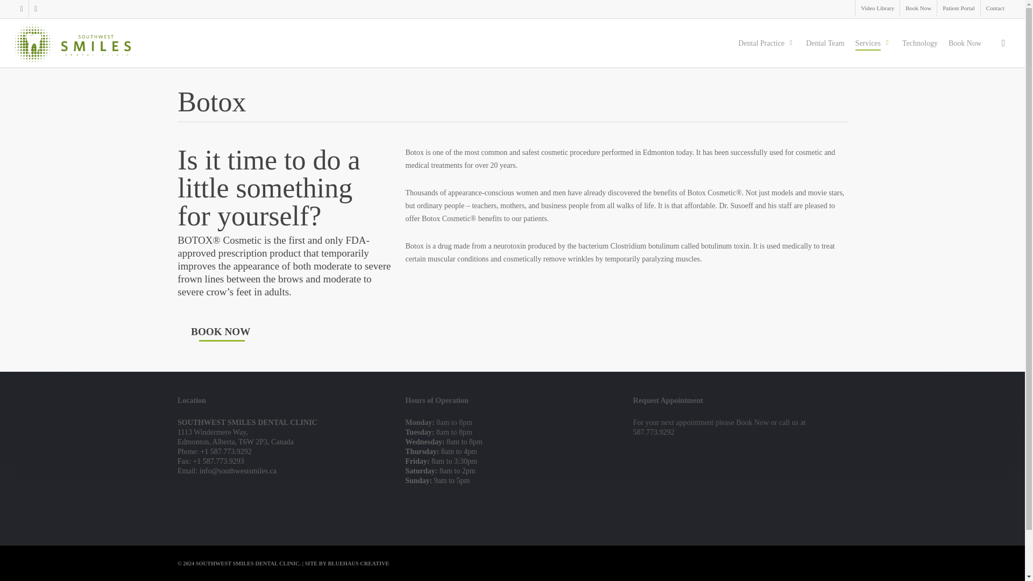 The image size is (1033, 581). Describe the element at coordinates (221, 331) in the screenshot. I see `BOOK NOW` at that location.